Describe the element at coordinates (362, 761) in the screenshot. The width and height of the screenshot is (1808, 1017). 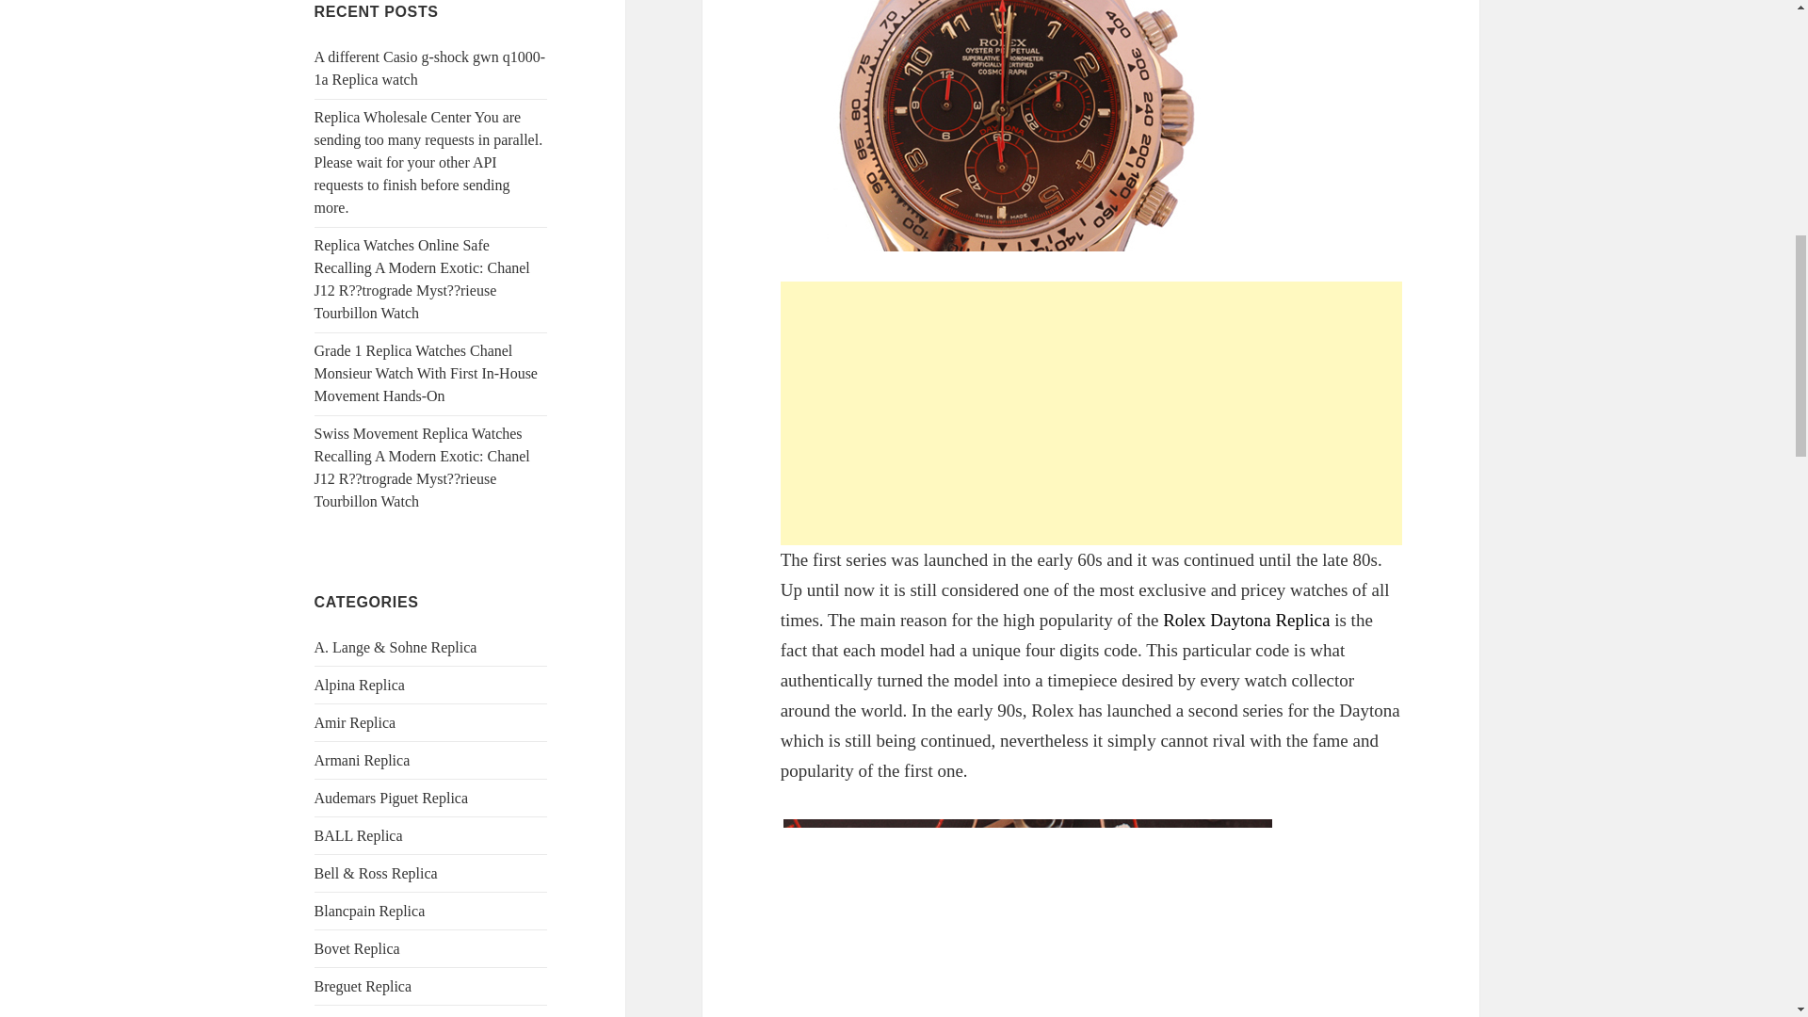
I see `Armani Replica` at that location.